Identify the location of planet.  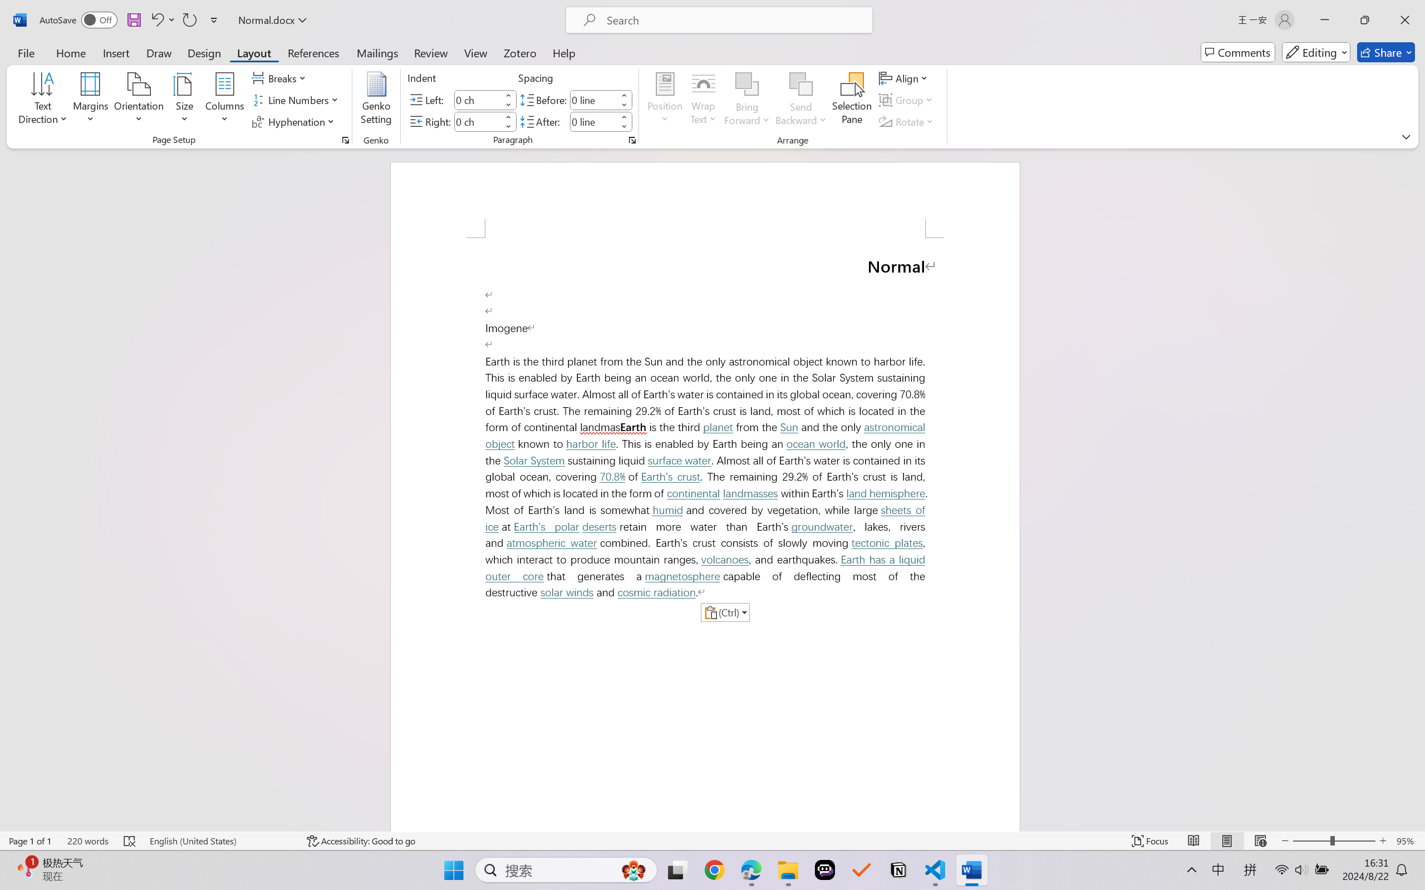
(717, 427).